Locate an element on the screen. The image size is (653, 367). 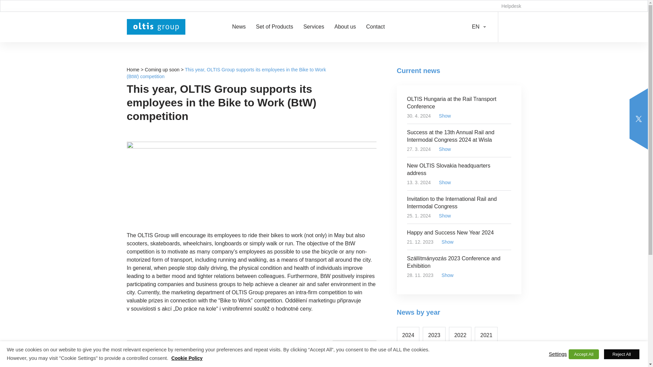
OLTIS Group is located at coordinates (156, 27).